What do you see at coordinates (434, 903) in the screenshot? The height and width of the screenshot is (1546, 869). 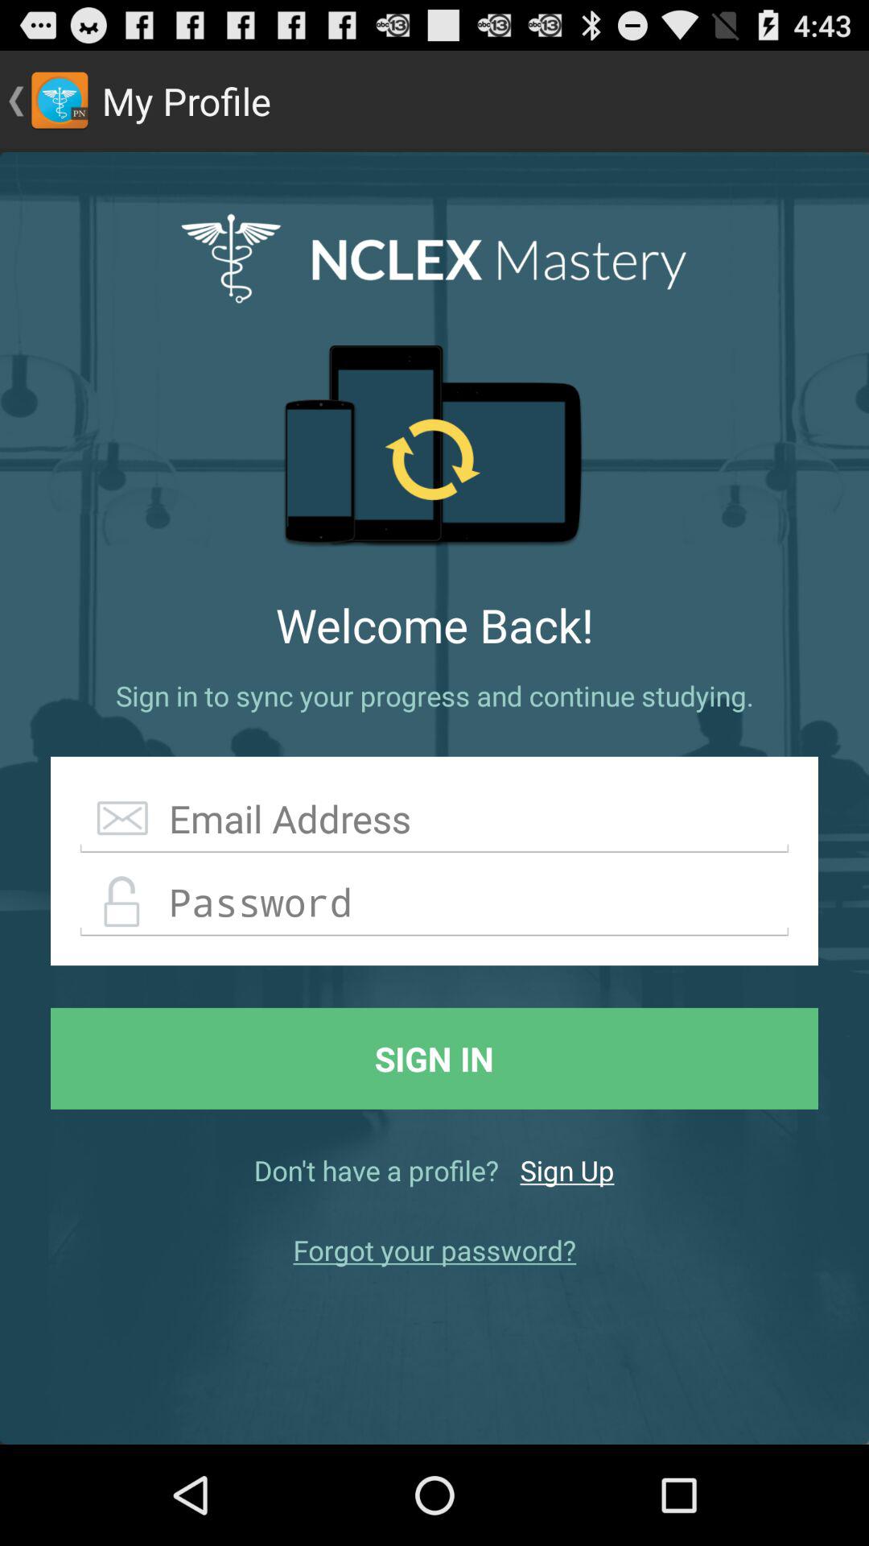 I see `go to password` at bounding box center [434, 903].